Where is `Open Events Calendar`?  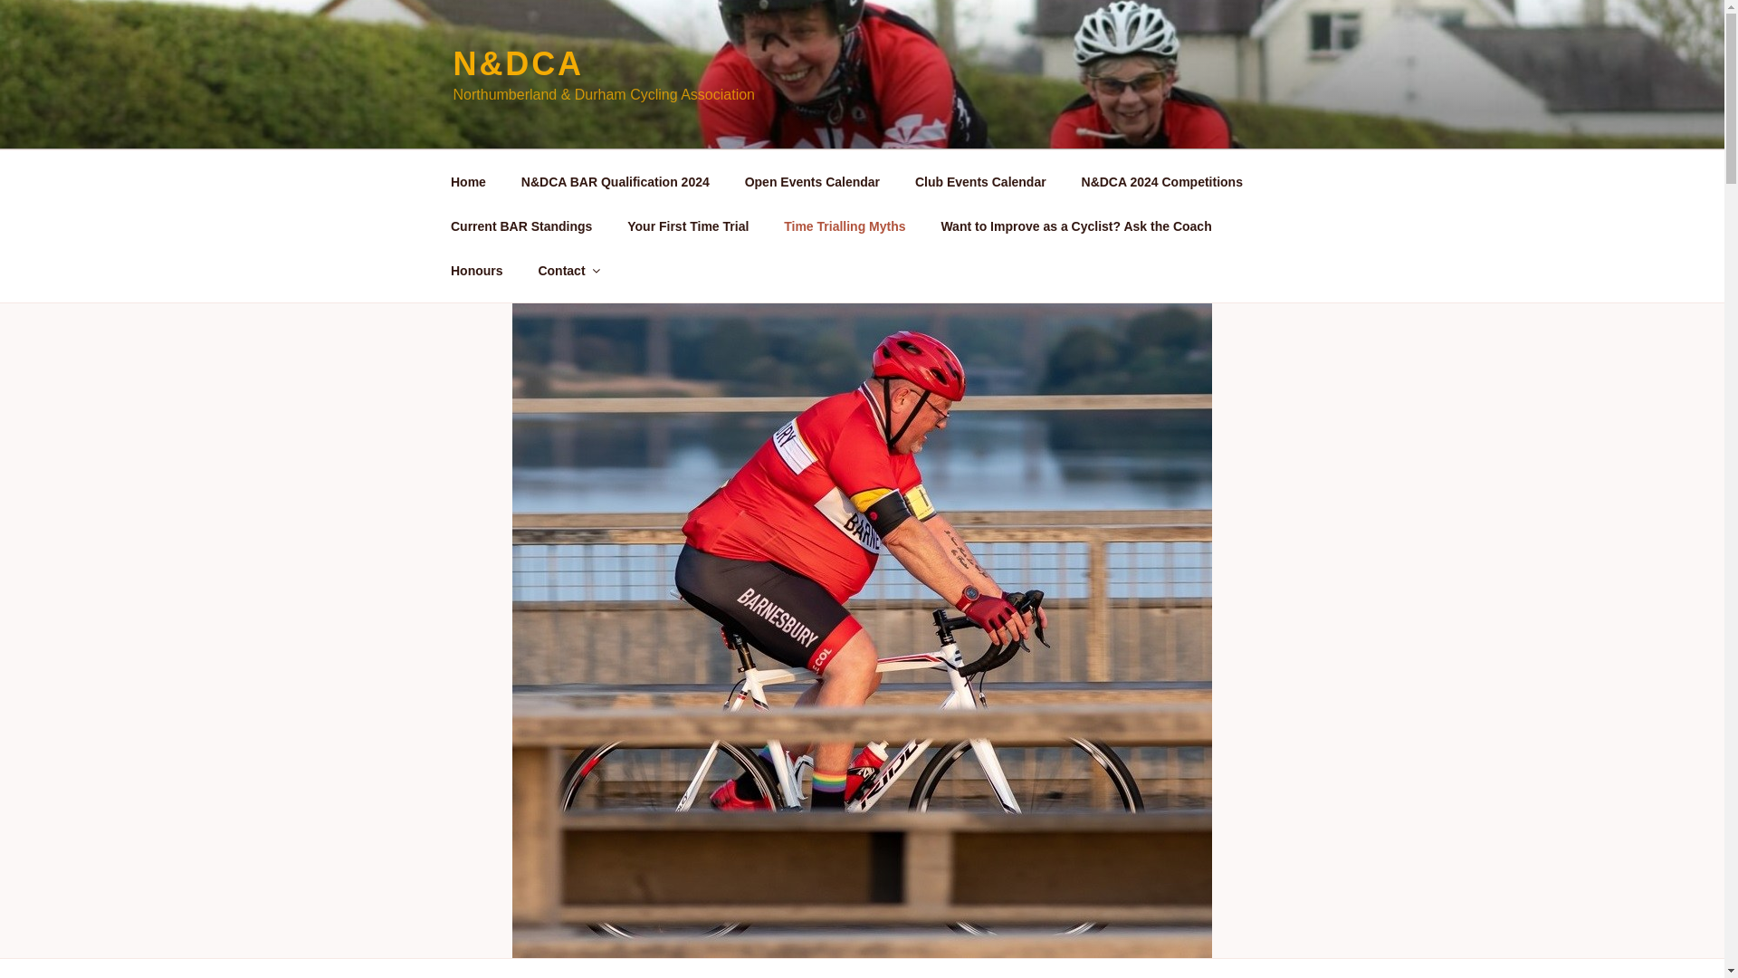
Open Events Calendar is located at coordinates (811, 181).